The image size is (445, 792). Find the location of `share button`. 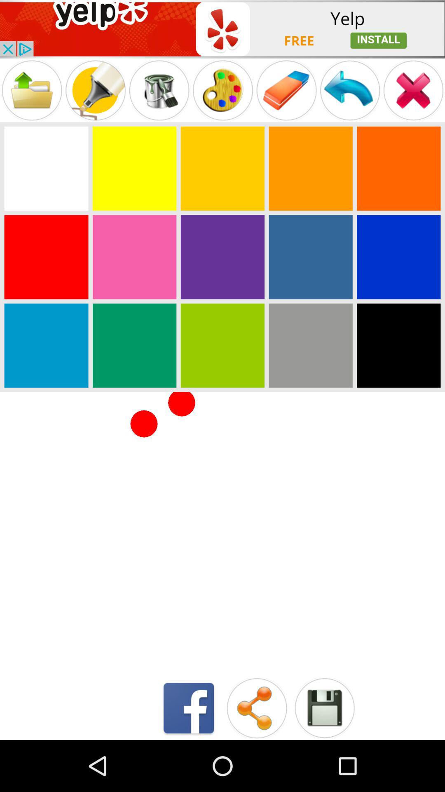

share button is located at coordinates (256, 708).